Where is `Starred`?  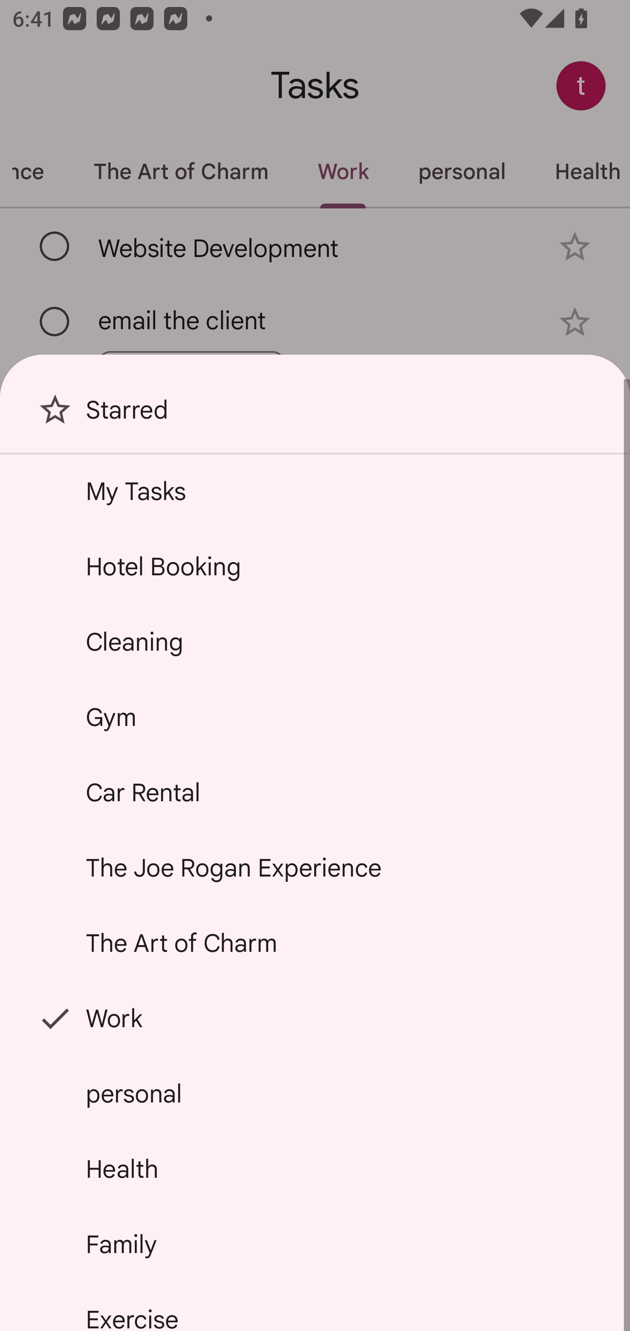
Starred is located at coordinates (315, 416).